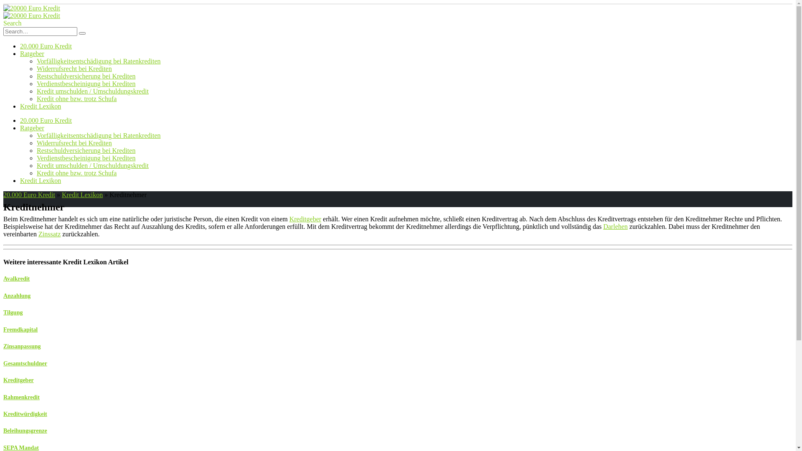  Describe the element at coordinates (22, 398) in the screenshot. I see `Rahmenkredit` at that location.